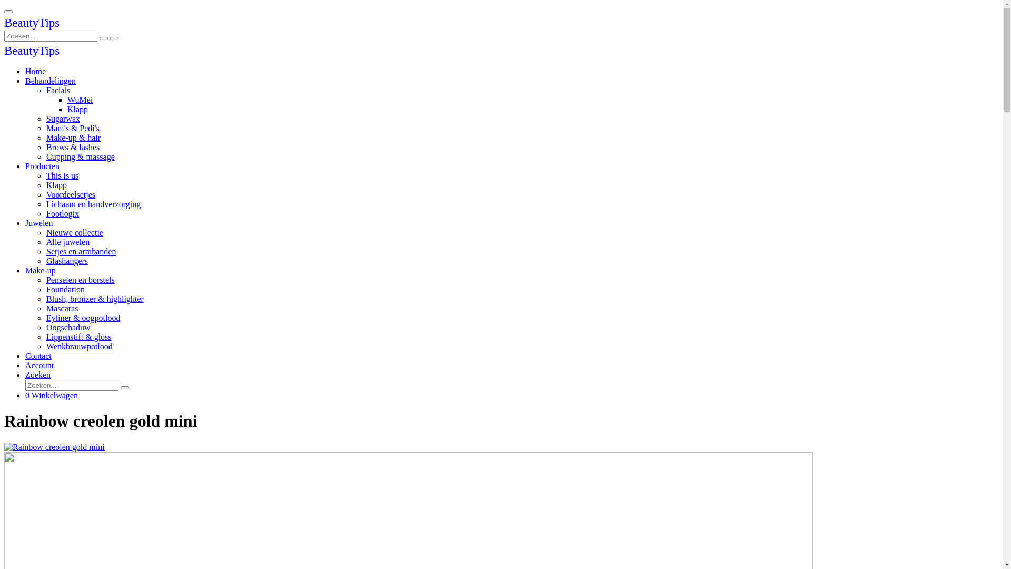  What do you see at coordinates (68, 242) in the screenshot?
I see `Alle juwelen` at bounding box center [68, 242].